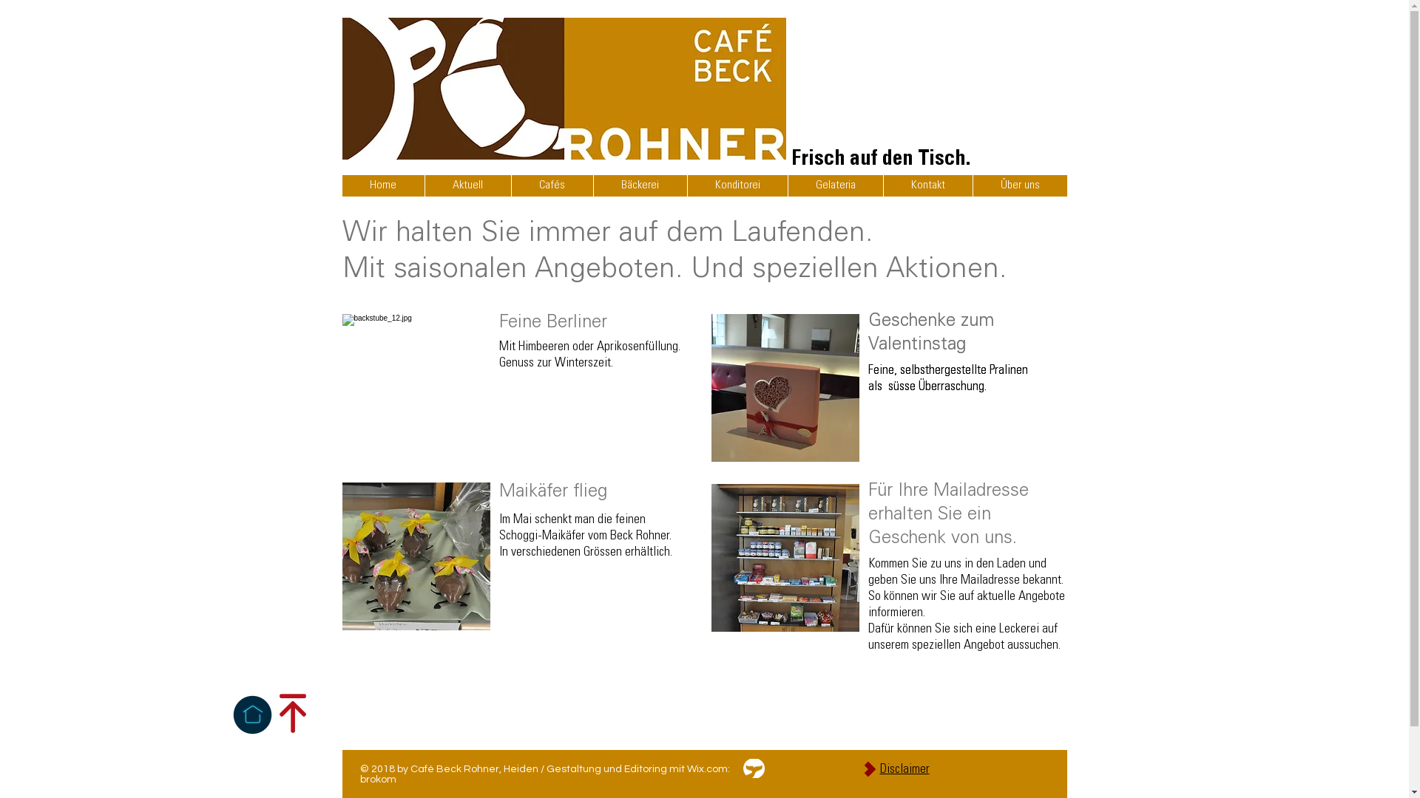  Describe the element at coordinates (467, 186) in the screenshot. I see `Aktuell` at that location.